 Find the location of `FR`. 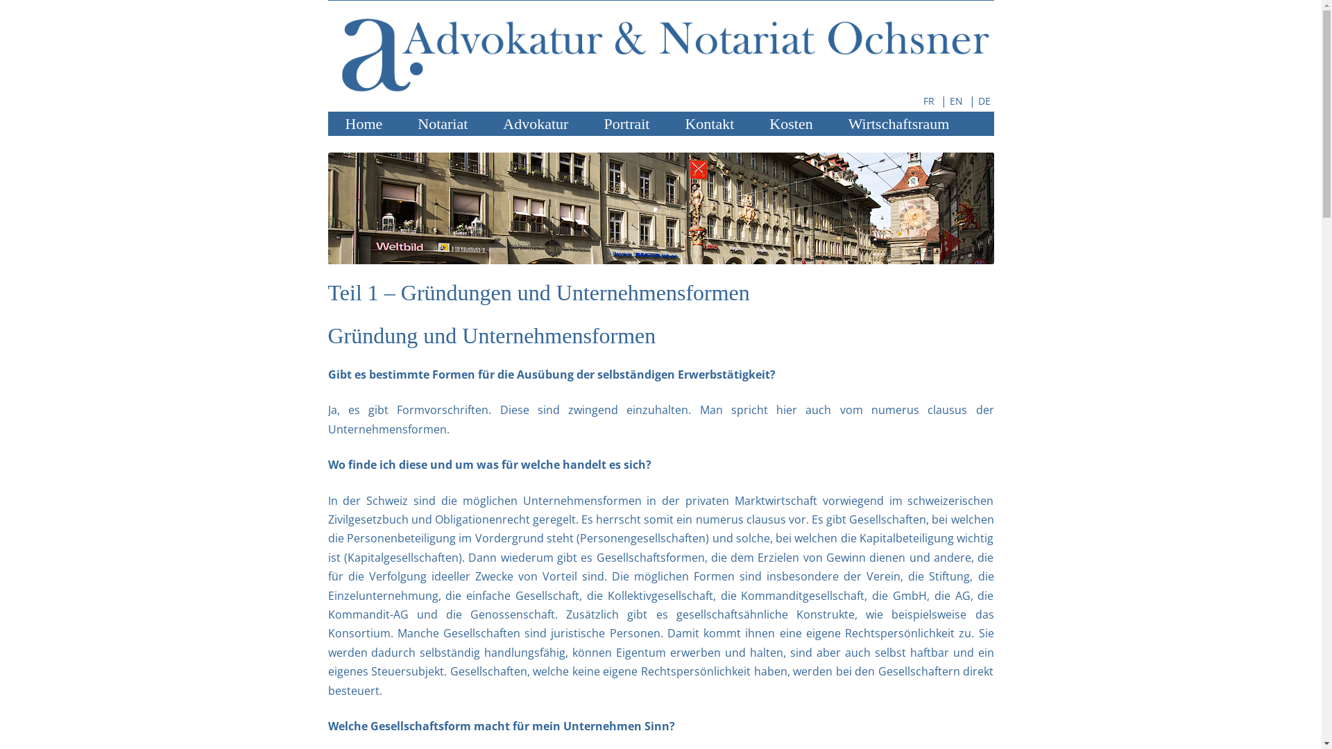

FR is located at coordinates (930, 98).